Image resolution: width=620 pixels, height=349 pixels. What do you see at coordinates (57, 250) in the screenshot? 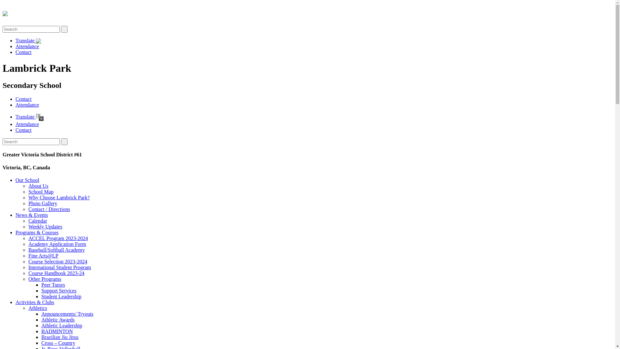
I see `Baseball/Softball Academy` at bounding box center [57, 250].